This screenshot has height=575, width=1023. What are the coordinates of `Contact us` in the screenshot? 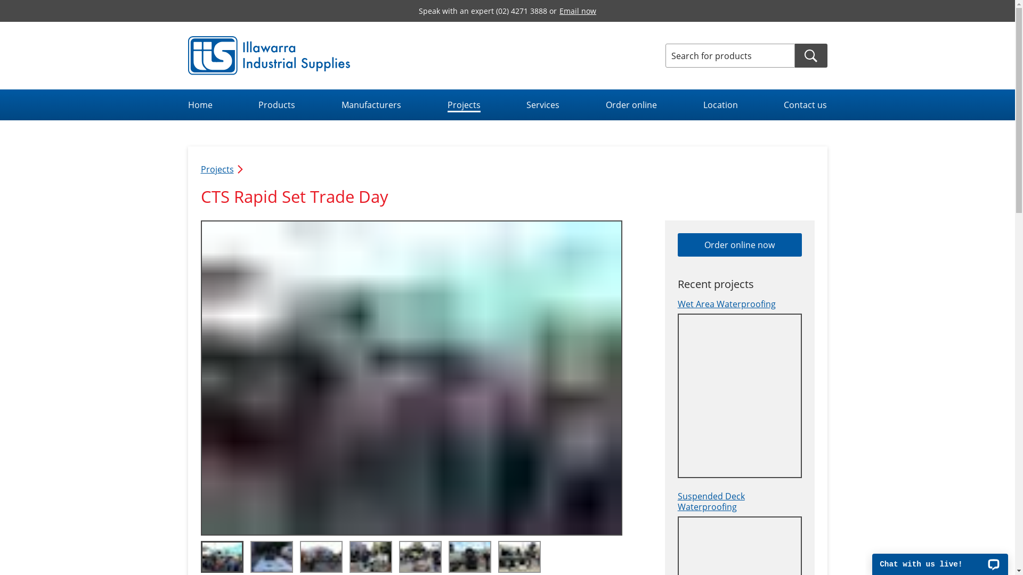 It's located at (806, 105).